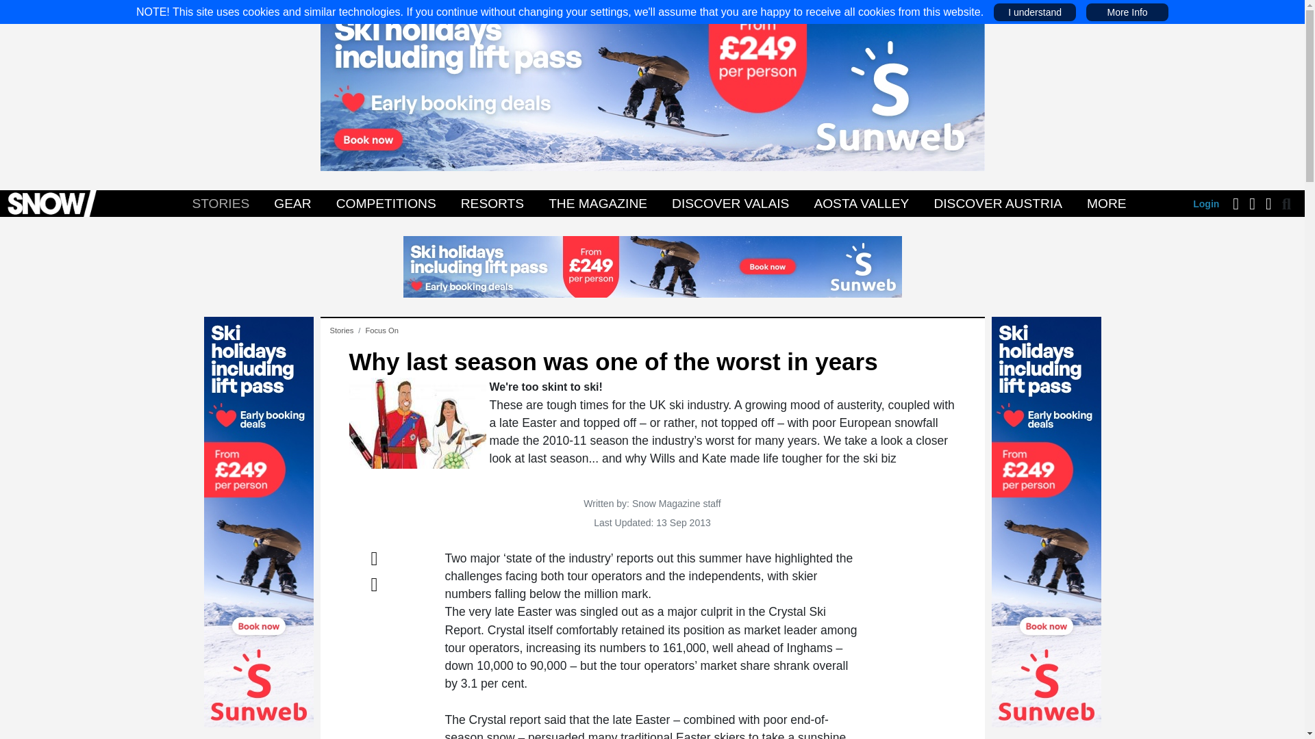 The image size is (1315, 739). Describe the element at coordinates (341, 330) in the screenshot. I see `Stories` at that location.